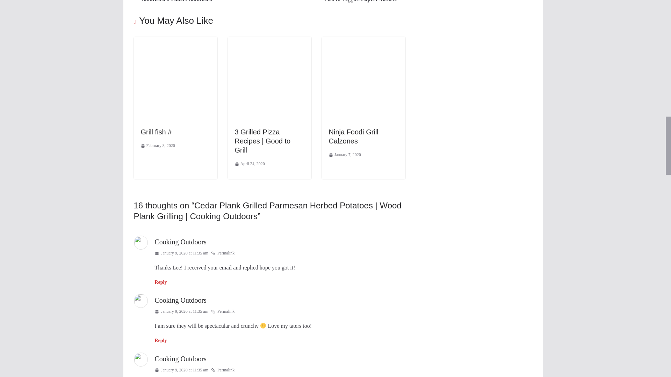  Describe the element at coordinates (345, 155) in the screenshot. I see `January 7, 2020` at that location.